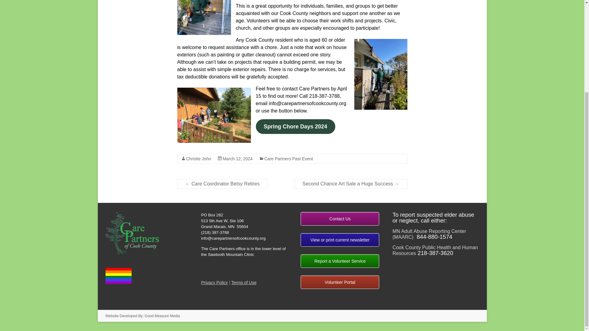  Describe the element at coordinates (289, 158) in the screenshot. I see `Care Partners Past Event` at that location.